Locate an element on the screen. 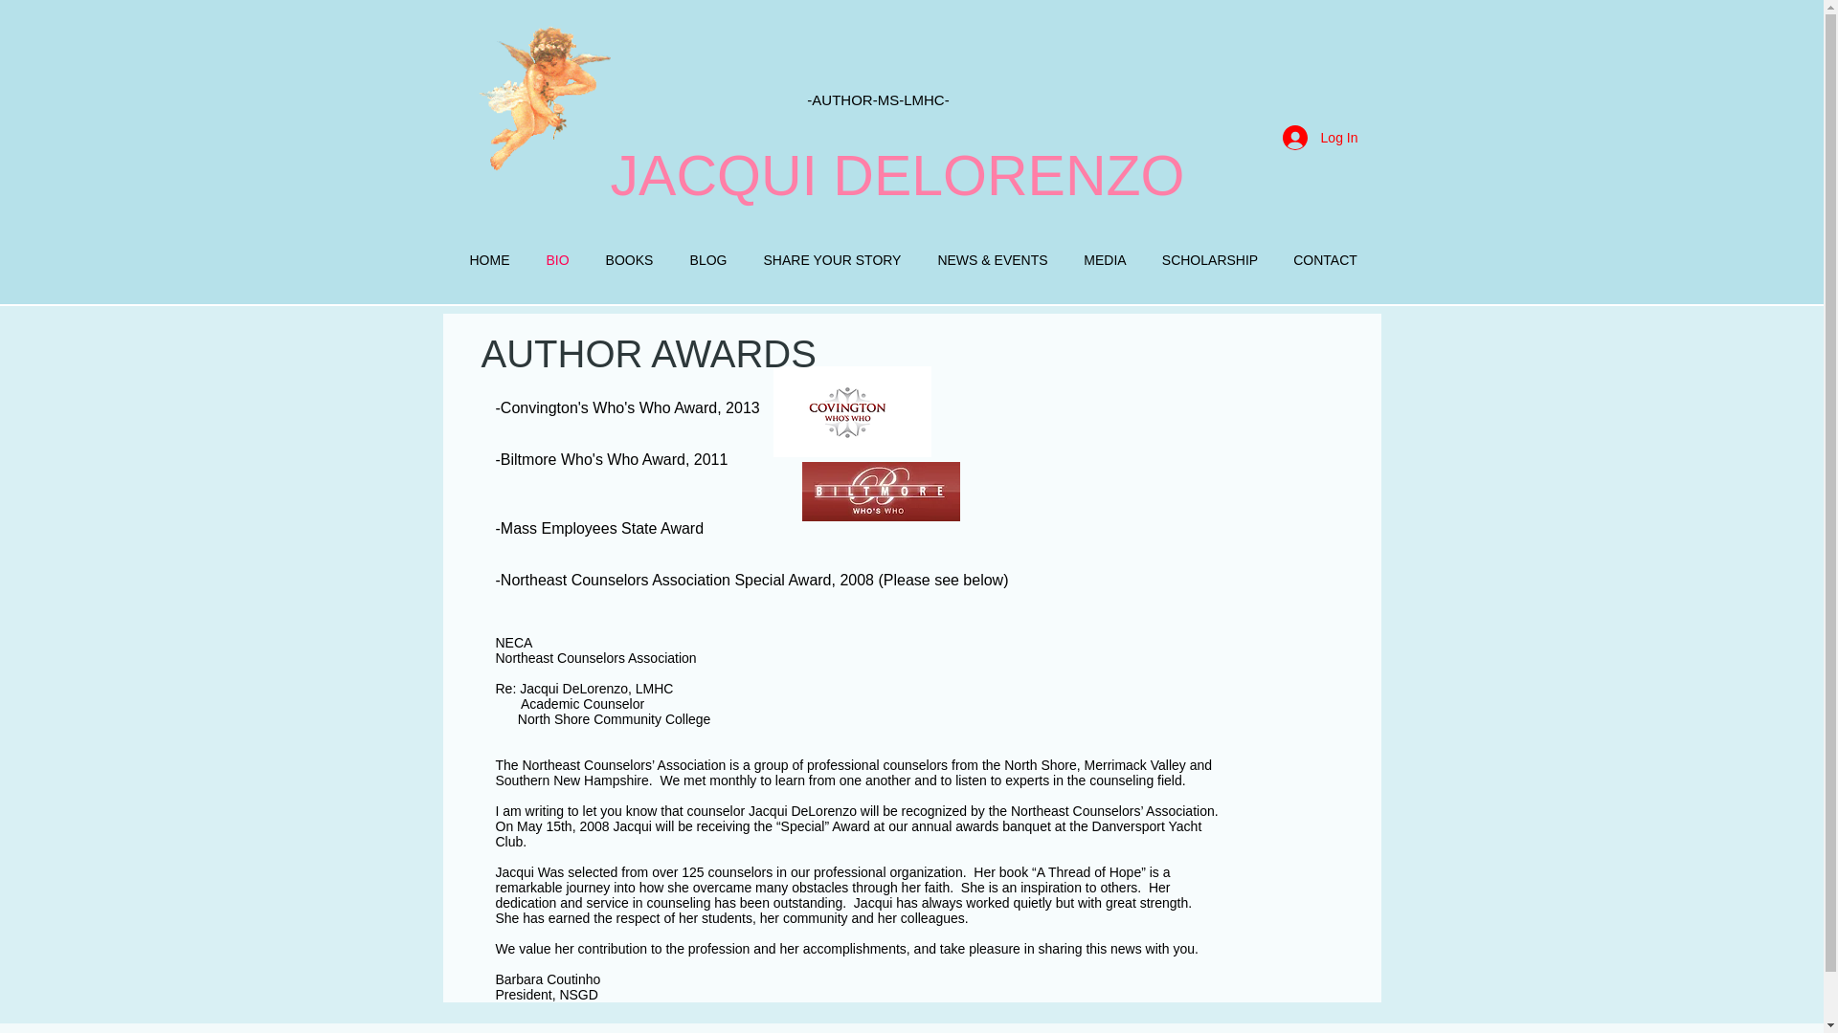  SHARE YOUR STORY is located at coordinates (831, 260).